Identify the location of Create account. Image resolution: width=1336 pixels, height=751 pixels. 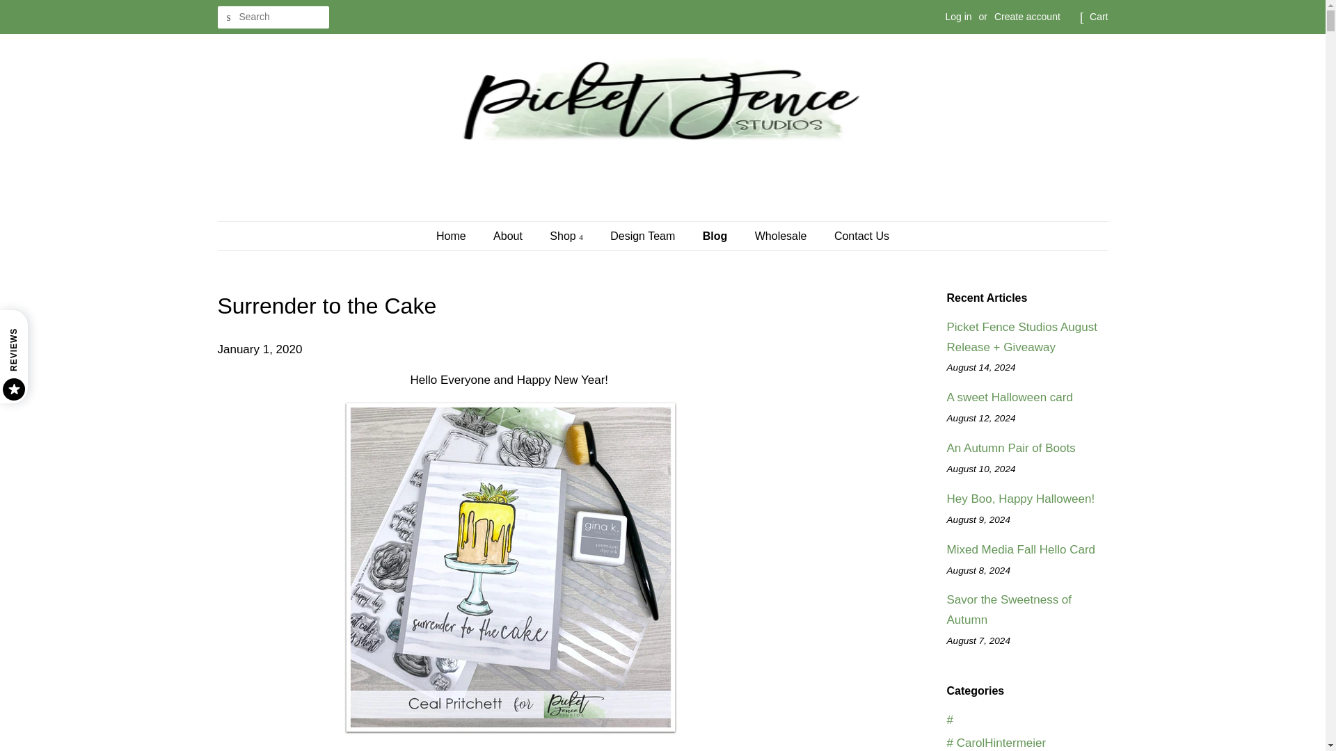
(1027, 17).